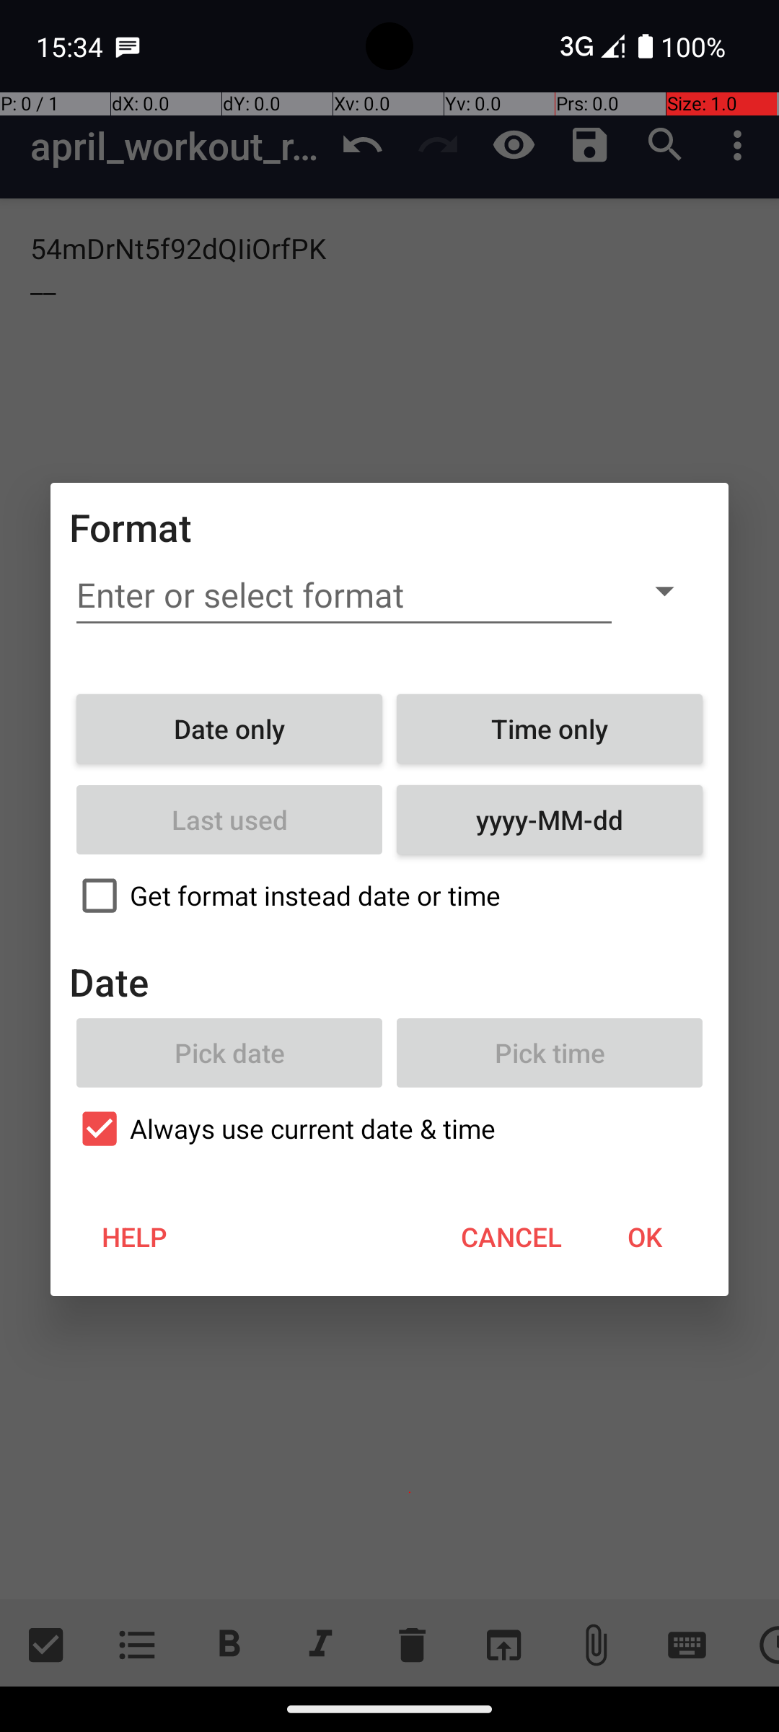 This screenshot has width=779, height=1732. I want to click on Always use current date & time, so click(389, 1129).